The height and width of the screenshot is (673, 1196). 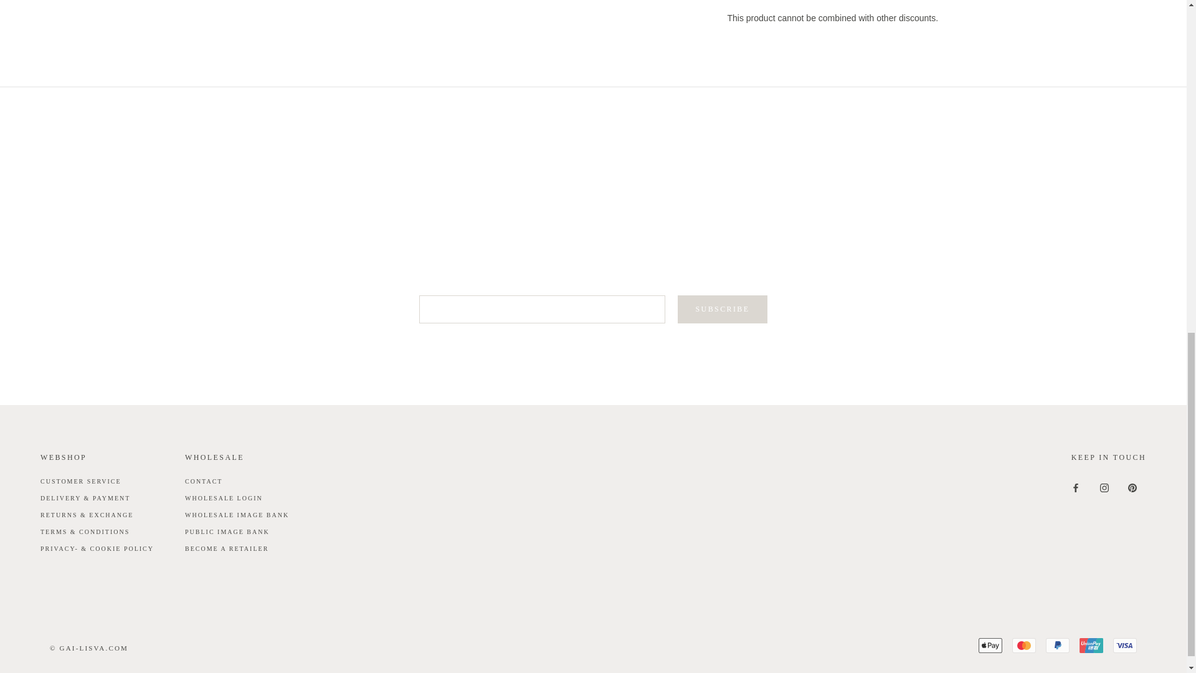 I want to click on Union Pay, so click(x=1091, y=645).